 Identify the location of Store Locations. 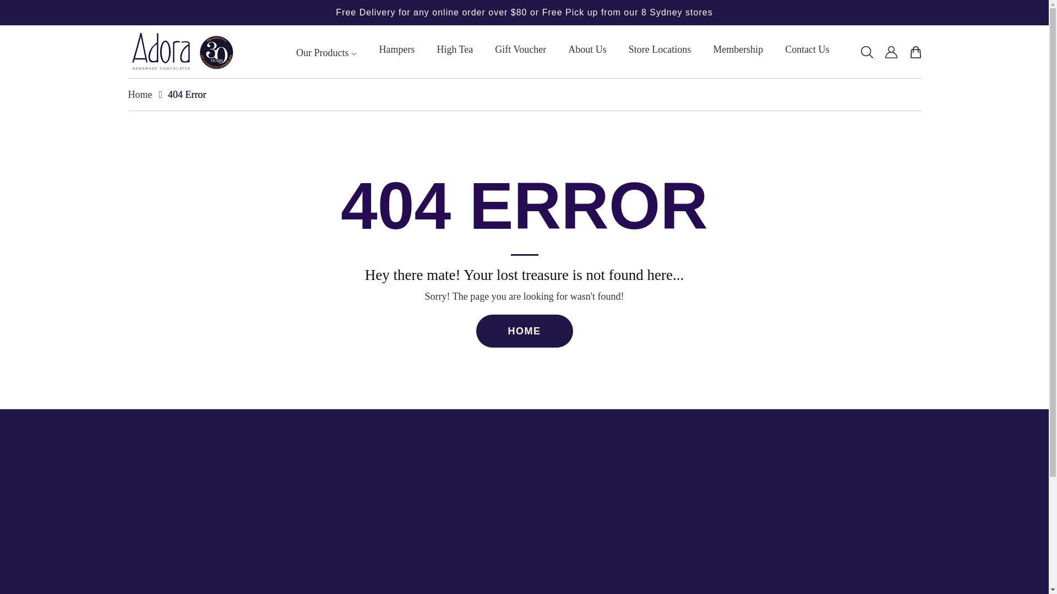
(587, 50).